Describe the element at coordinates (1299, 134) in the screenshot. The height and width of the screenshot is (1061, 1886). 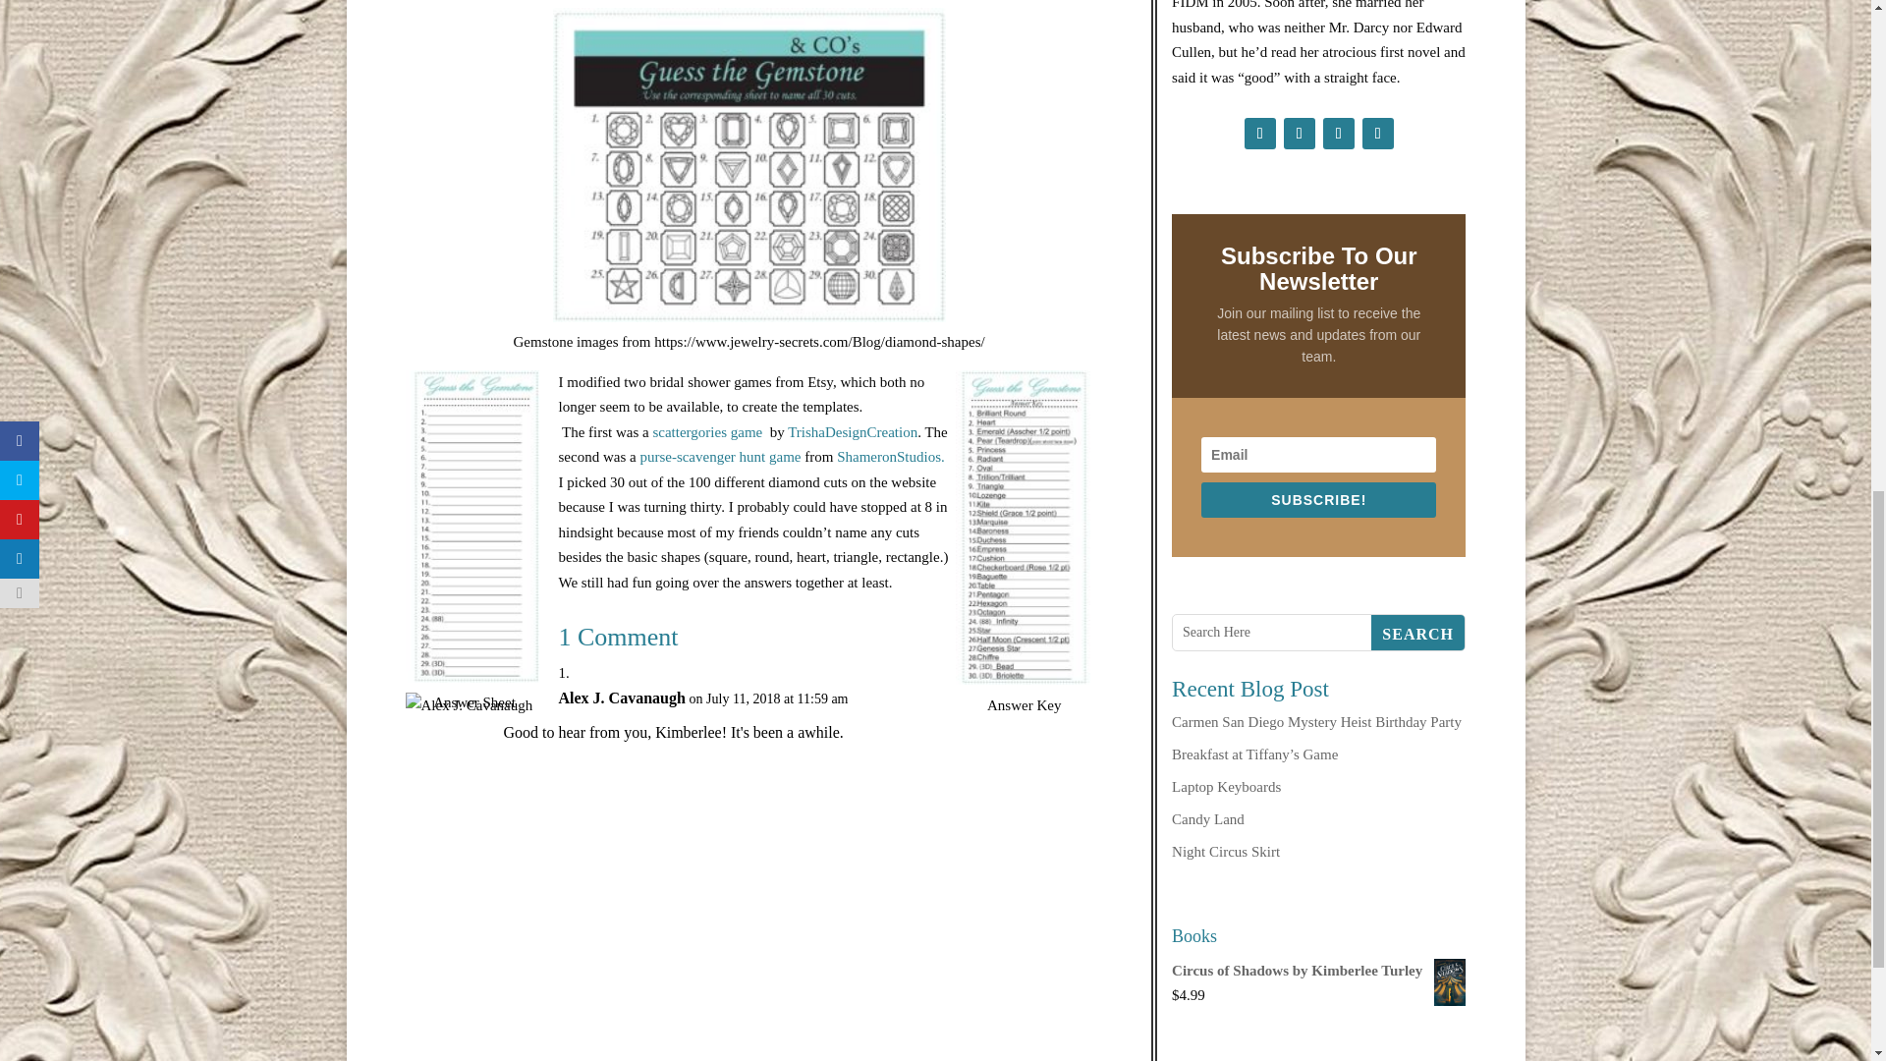
I see `Follow on Instagram` at that location.